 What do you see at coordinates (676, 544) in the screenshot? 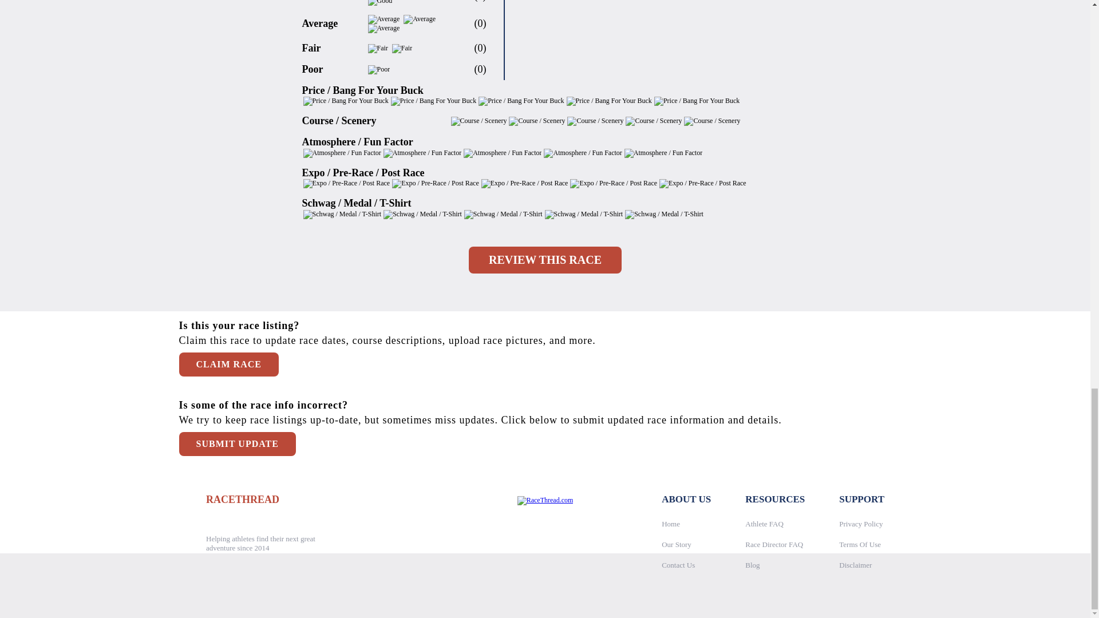
I see `Our Story` at bounding box center [676, 544].